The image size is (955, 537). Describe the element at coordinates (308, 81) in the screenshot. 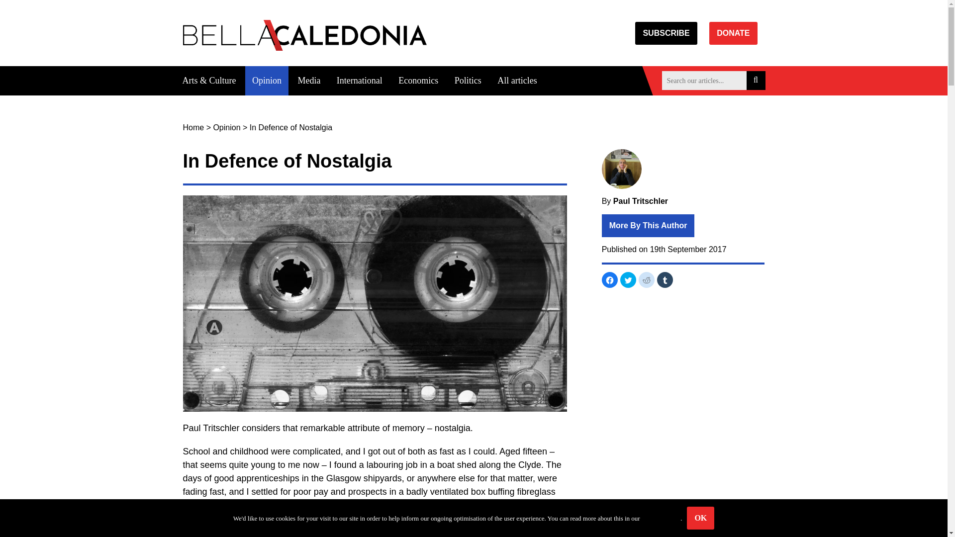

I see `Media` at that location.